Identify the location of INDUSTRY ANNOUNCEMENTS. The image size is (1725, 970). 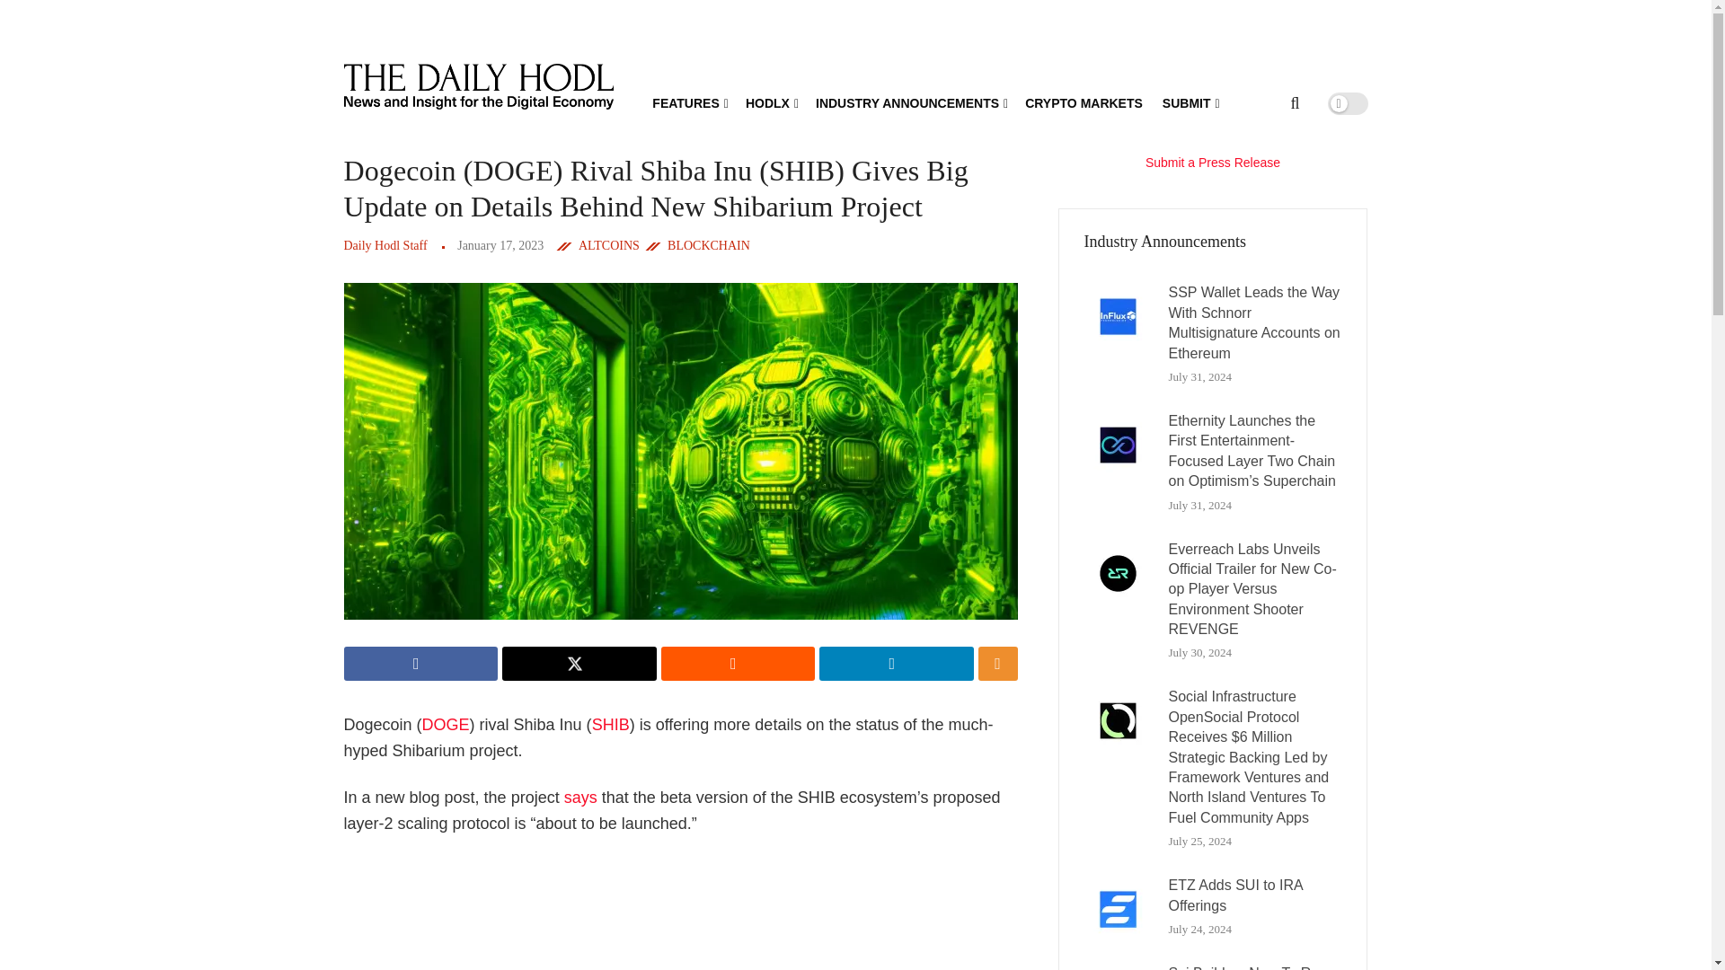
(911, 102).